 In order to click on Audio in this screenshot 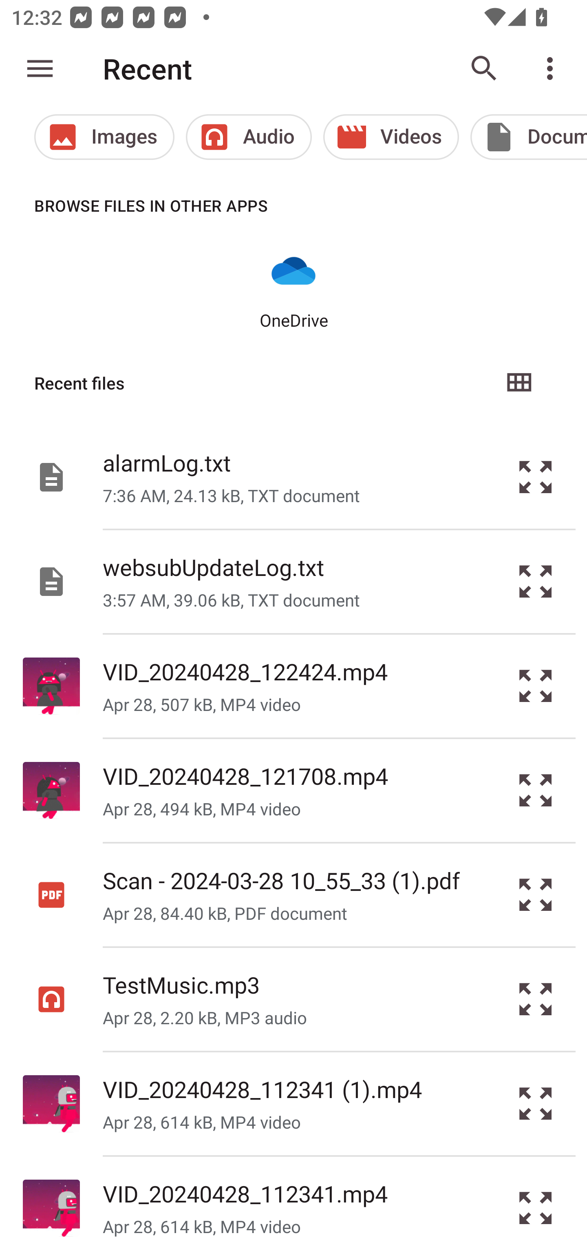, I will do `click(249, 137)`.